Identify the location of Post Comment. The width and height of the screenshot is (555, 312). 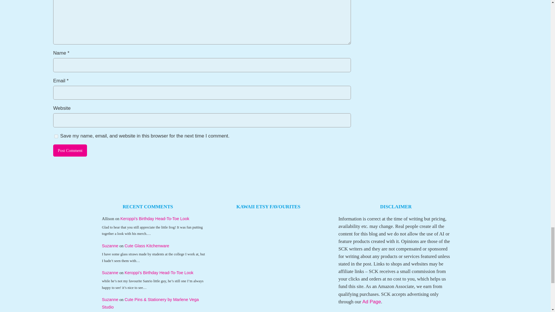
(70, 151).